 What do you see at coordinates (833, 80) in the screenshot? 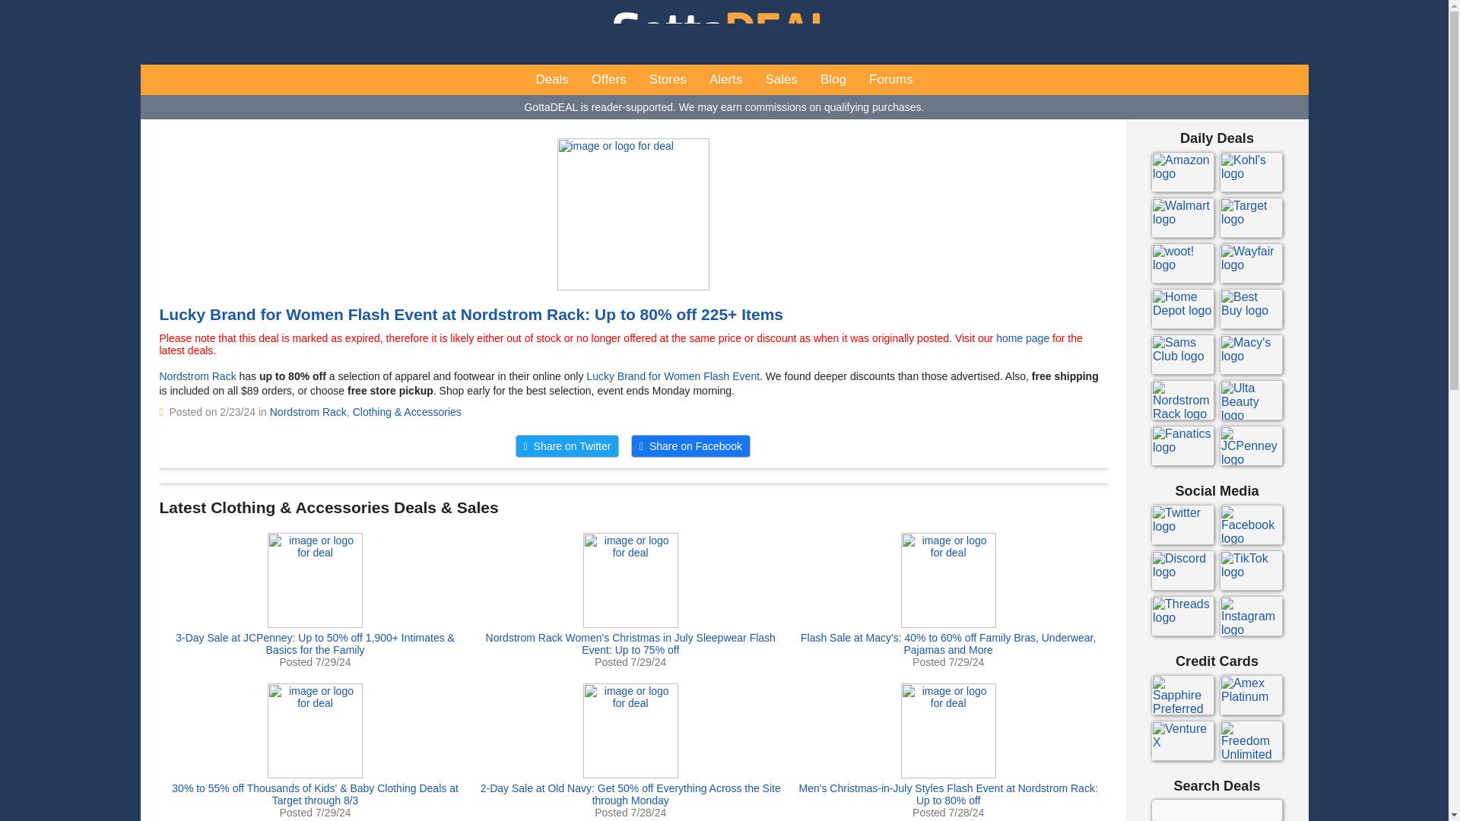
I see `Blog` at bounding box center [833, 80].